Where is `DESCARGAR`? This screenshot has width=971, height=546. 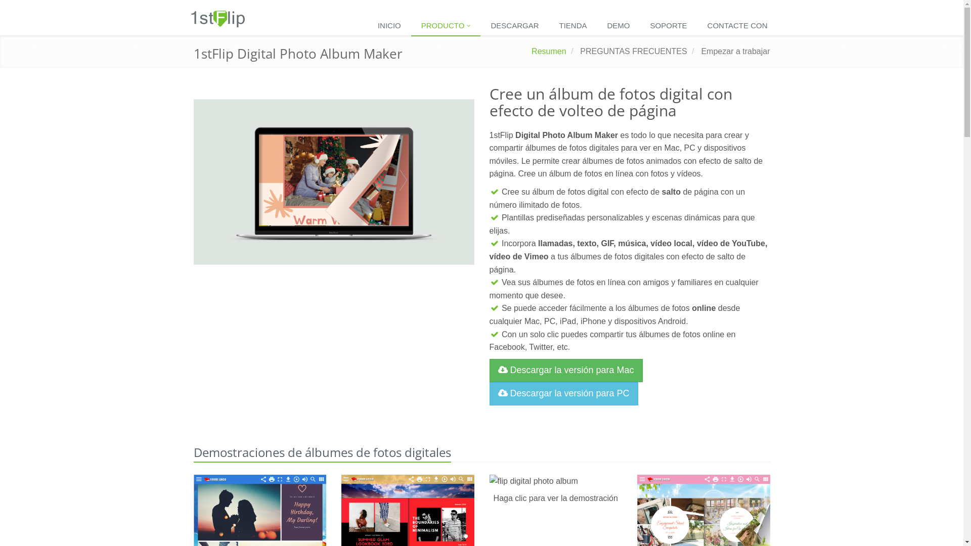 DESCARGAR is located at coordinates (515, 26).